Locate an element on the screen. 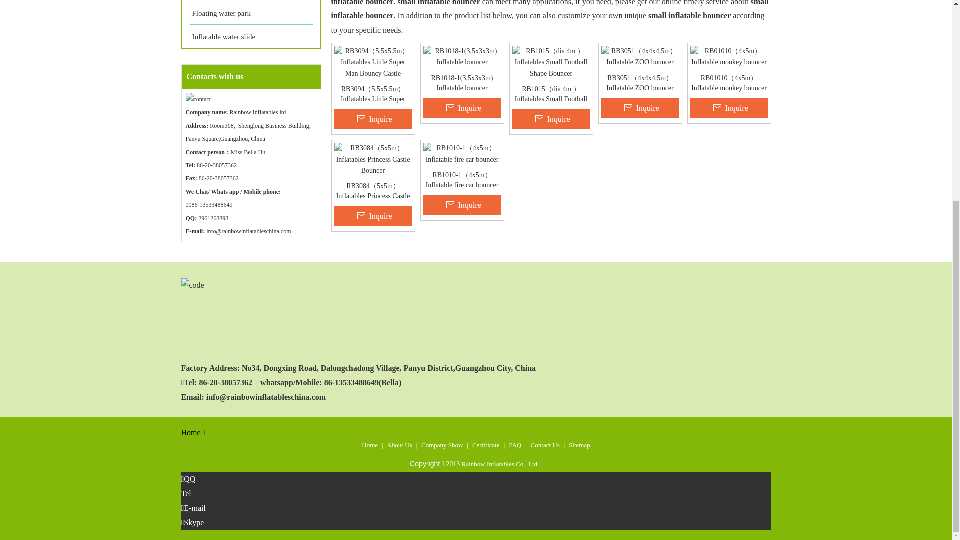 Image resolution: width=960 pixels, height=540 pixels. Inquire is located at coordinates (729, 108).